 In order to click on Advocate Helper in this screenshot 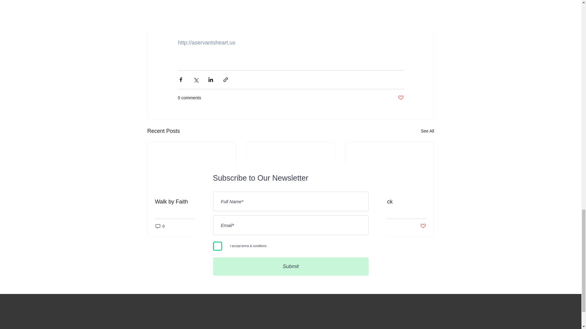, I will do `click(290, 202)`.